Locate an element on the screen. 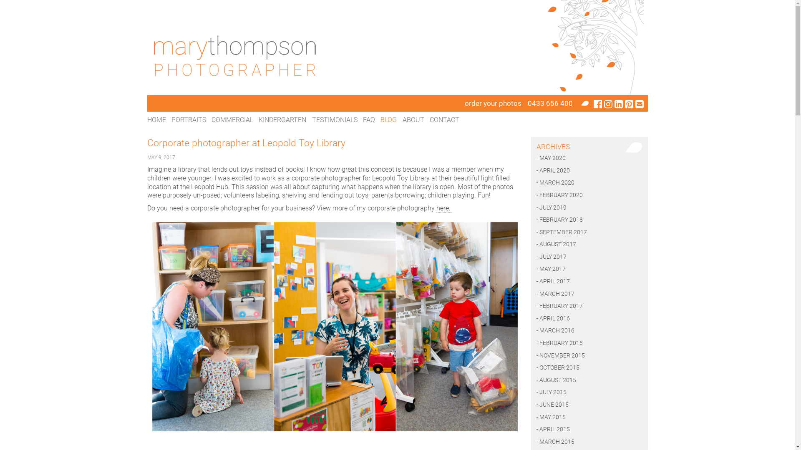 The height and width of the screenshot is (450, 801). order your photos is located at coordinates (493, 103).